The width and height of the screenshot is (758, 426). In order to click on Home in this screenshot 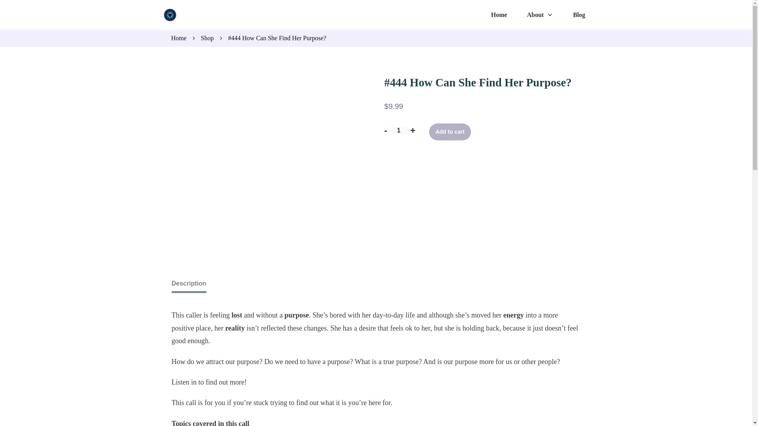, I will do `click(499, 15)`.